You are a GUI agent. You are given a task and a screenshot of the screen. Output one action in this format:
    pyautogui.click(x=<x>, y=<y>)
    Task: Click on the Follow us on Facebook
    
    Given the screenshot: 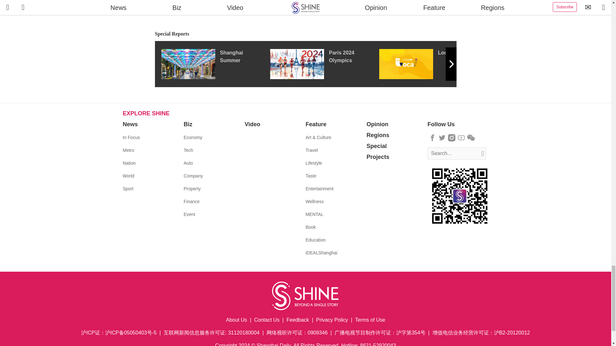 What is the action you would take?
    pyautogui.click(x=432, y=137)
    